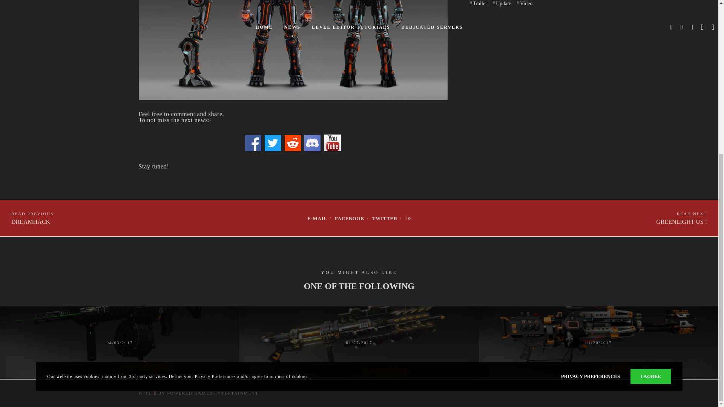  I want to click on FACEBOOK, so click(317, 219).